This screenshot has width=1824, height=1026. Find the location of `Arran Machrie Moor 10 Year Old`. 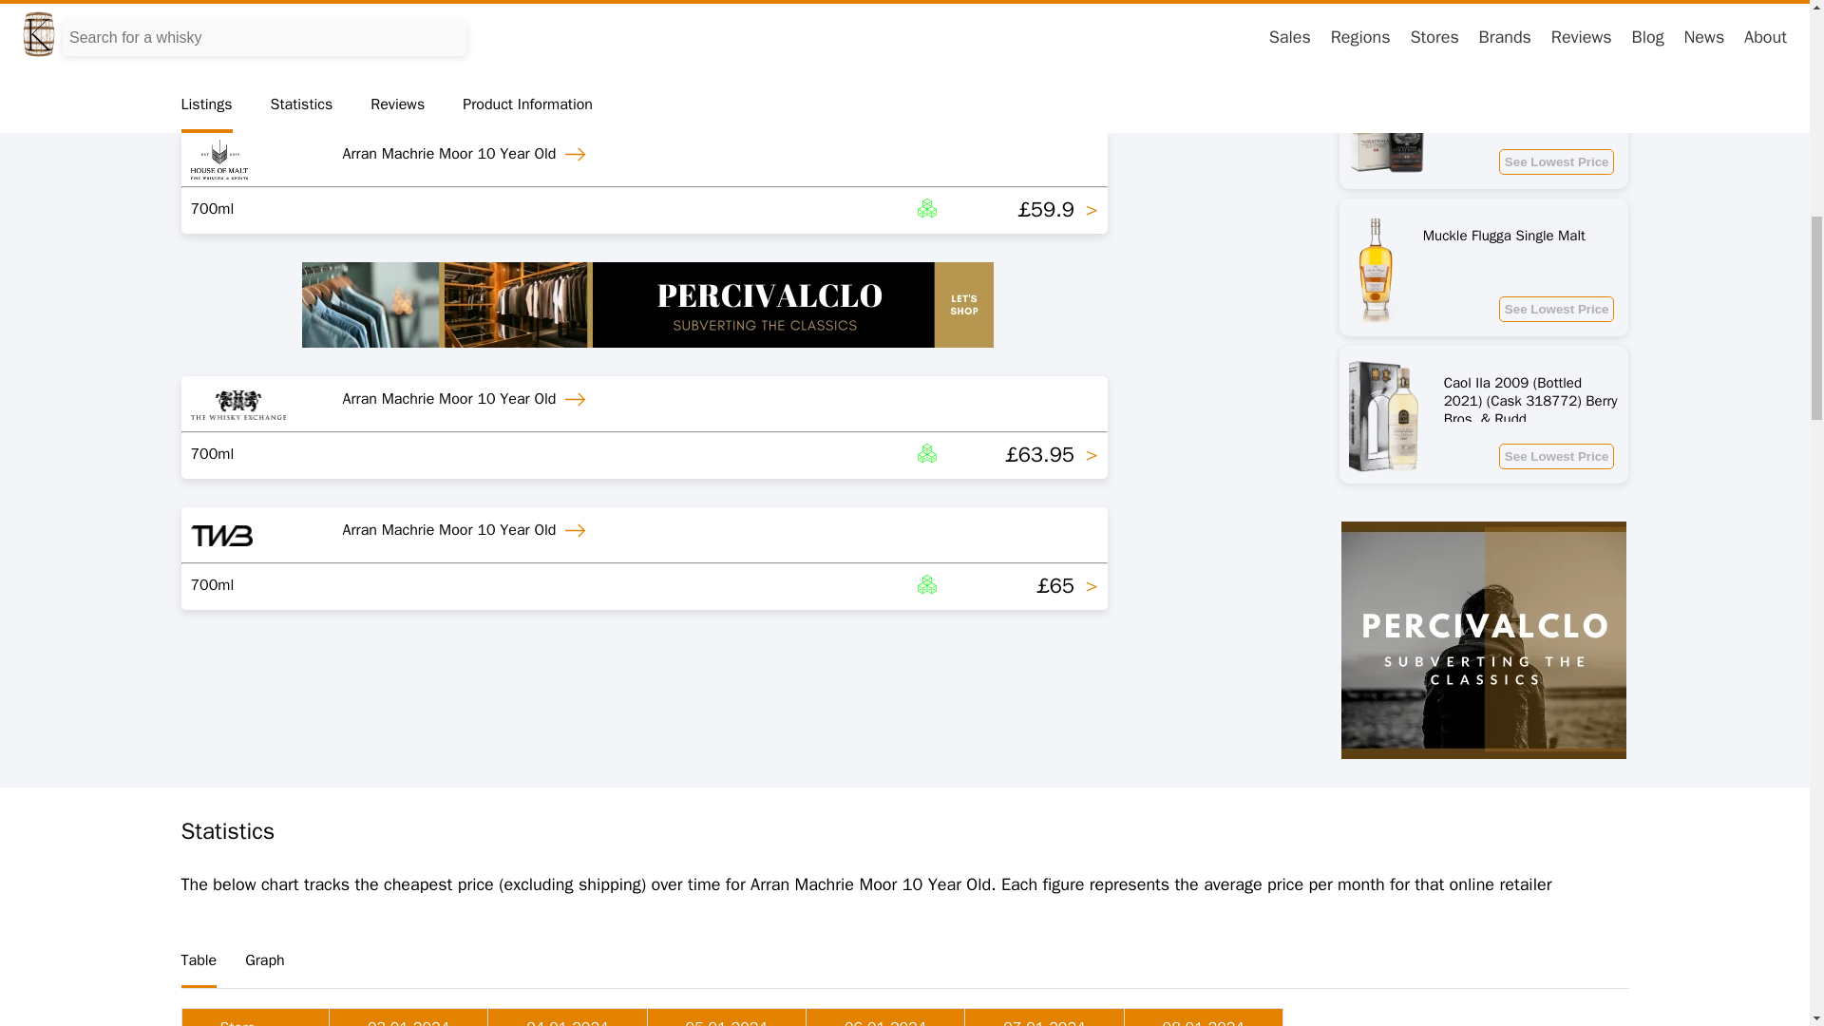

Arran Machrie Moor 10 Year Old is located at coordinates (467, 154).